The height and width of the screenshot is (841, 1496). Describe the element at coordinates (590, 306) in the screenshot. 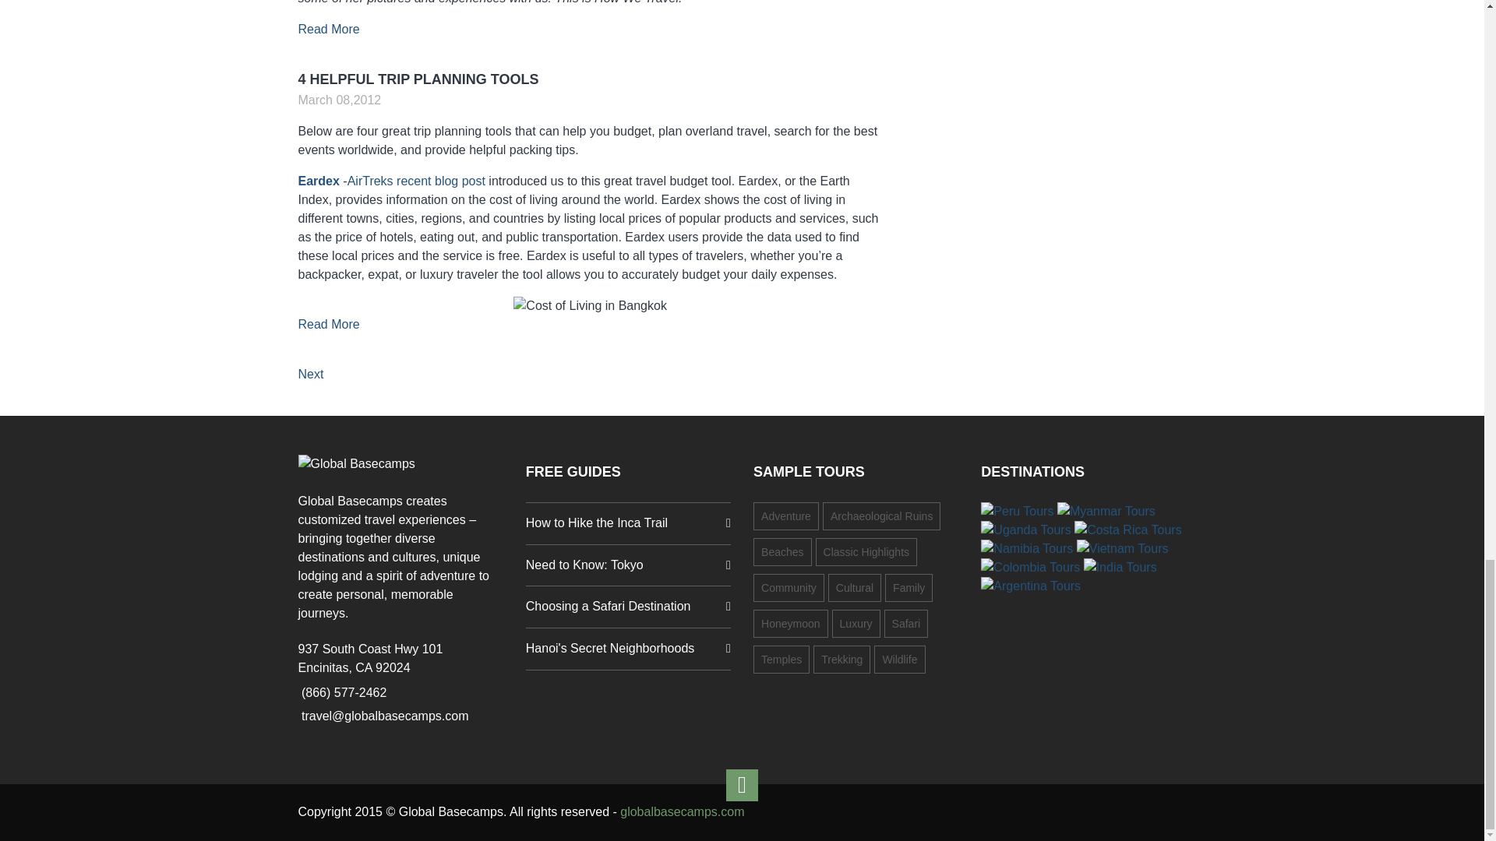

I see `Cost of Living in Bangkok` at that location.